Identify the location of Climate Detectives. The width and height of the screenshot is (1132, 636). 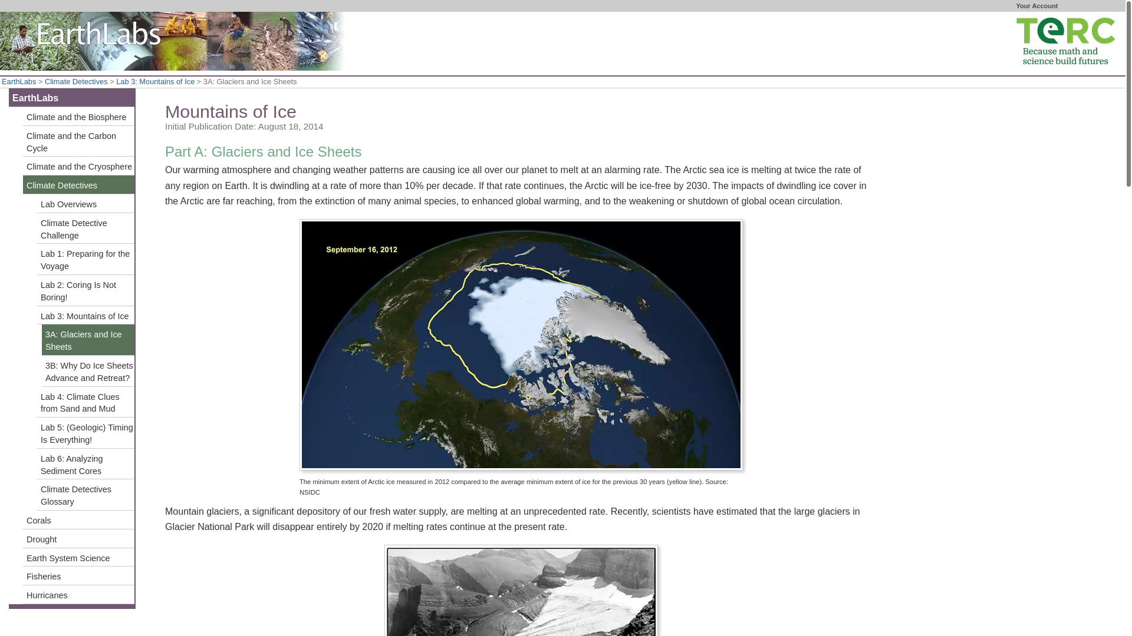
(78, 185).